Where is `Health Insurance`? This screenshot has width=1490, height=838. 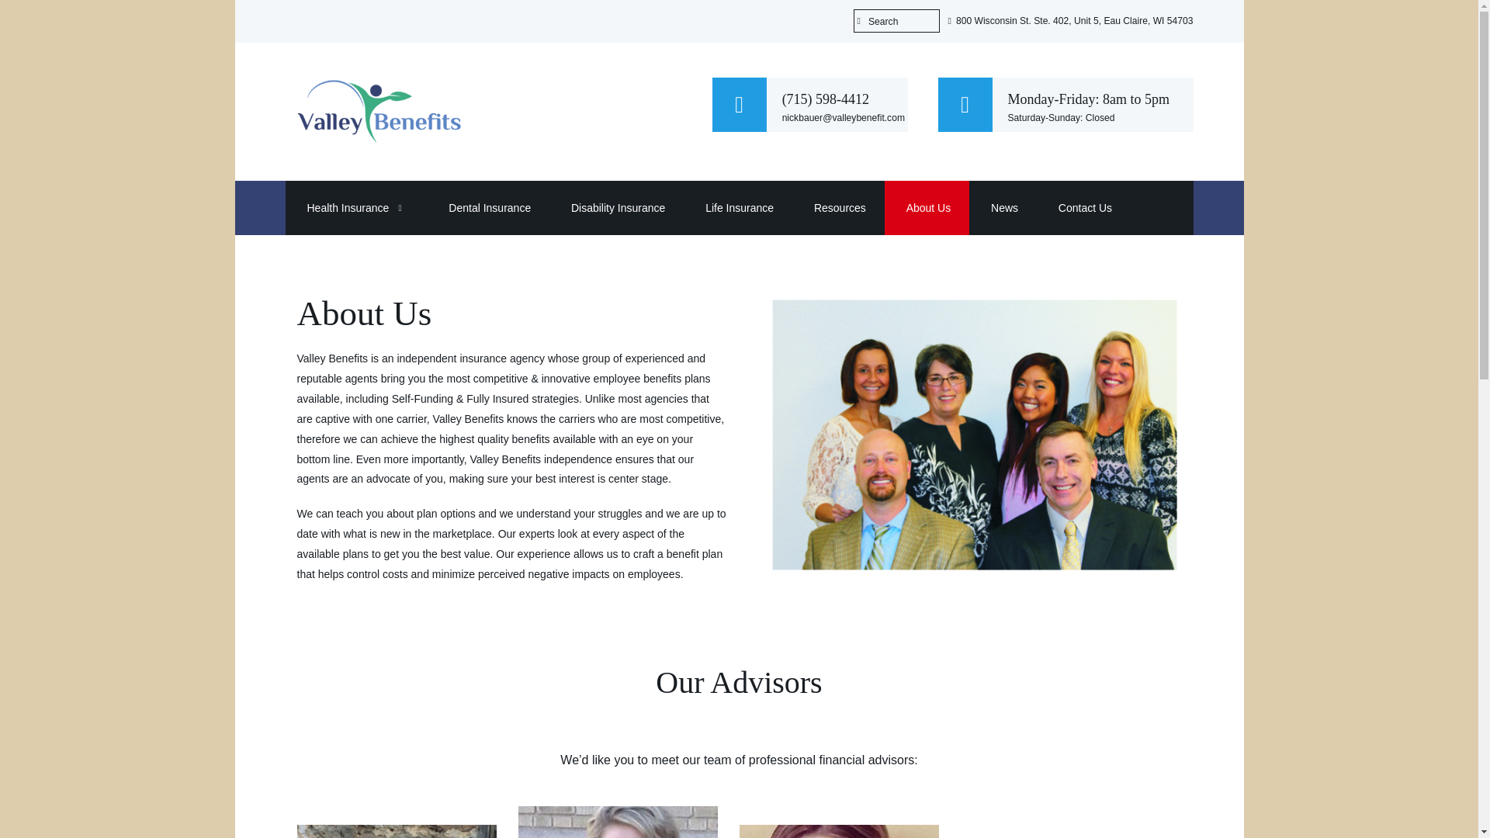 Health Insurance is located at coordinates (347, 208).